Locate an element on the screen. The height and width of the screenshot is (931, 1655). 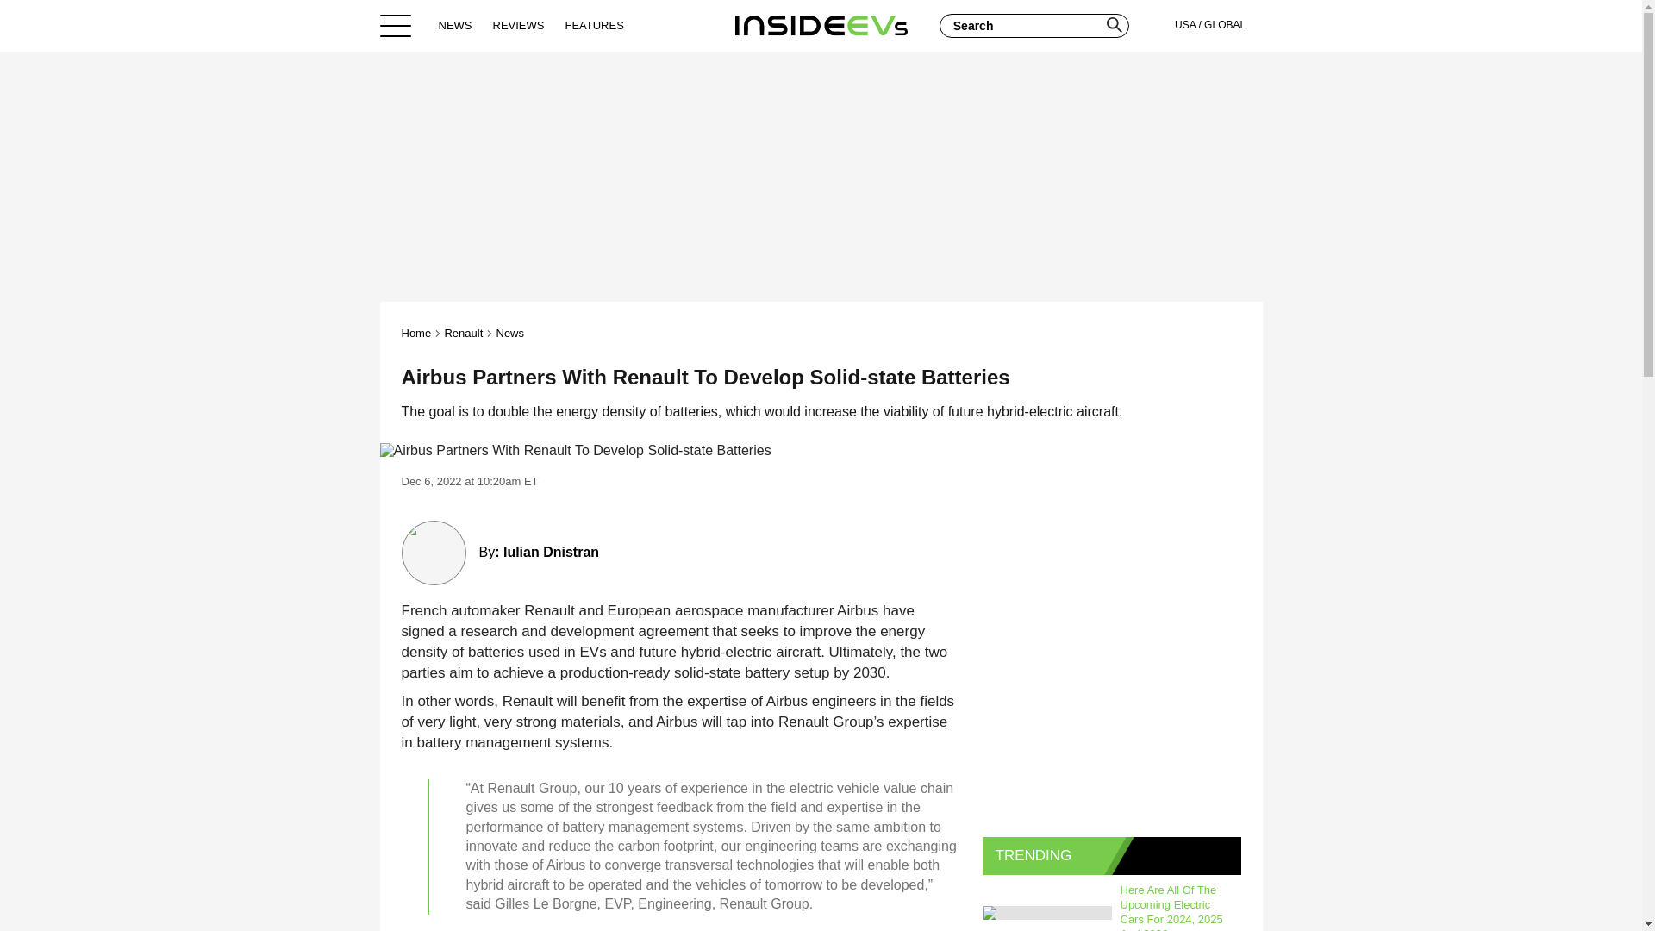
Home is located at coordinates (821, 25).